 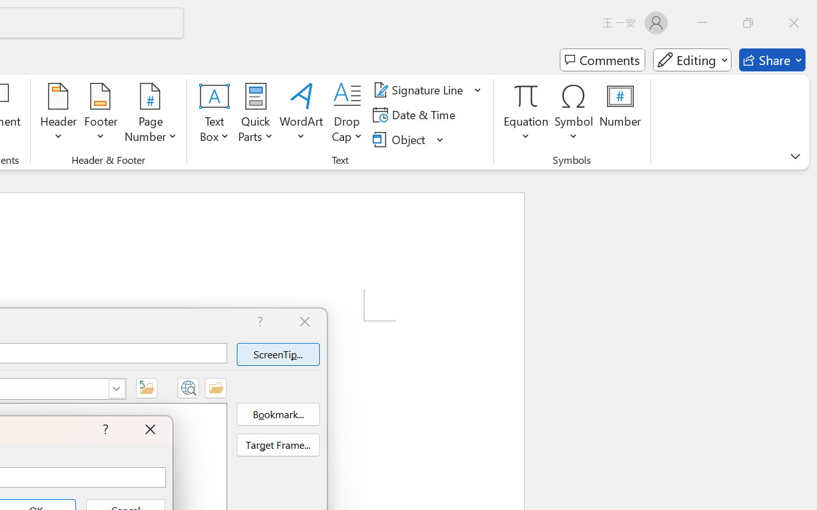 I want to click on Number..., so click(x=620, y=115).